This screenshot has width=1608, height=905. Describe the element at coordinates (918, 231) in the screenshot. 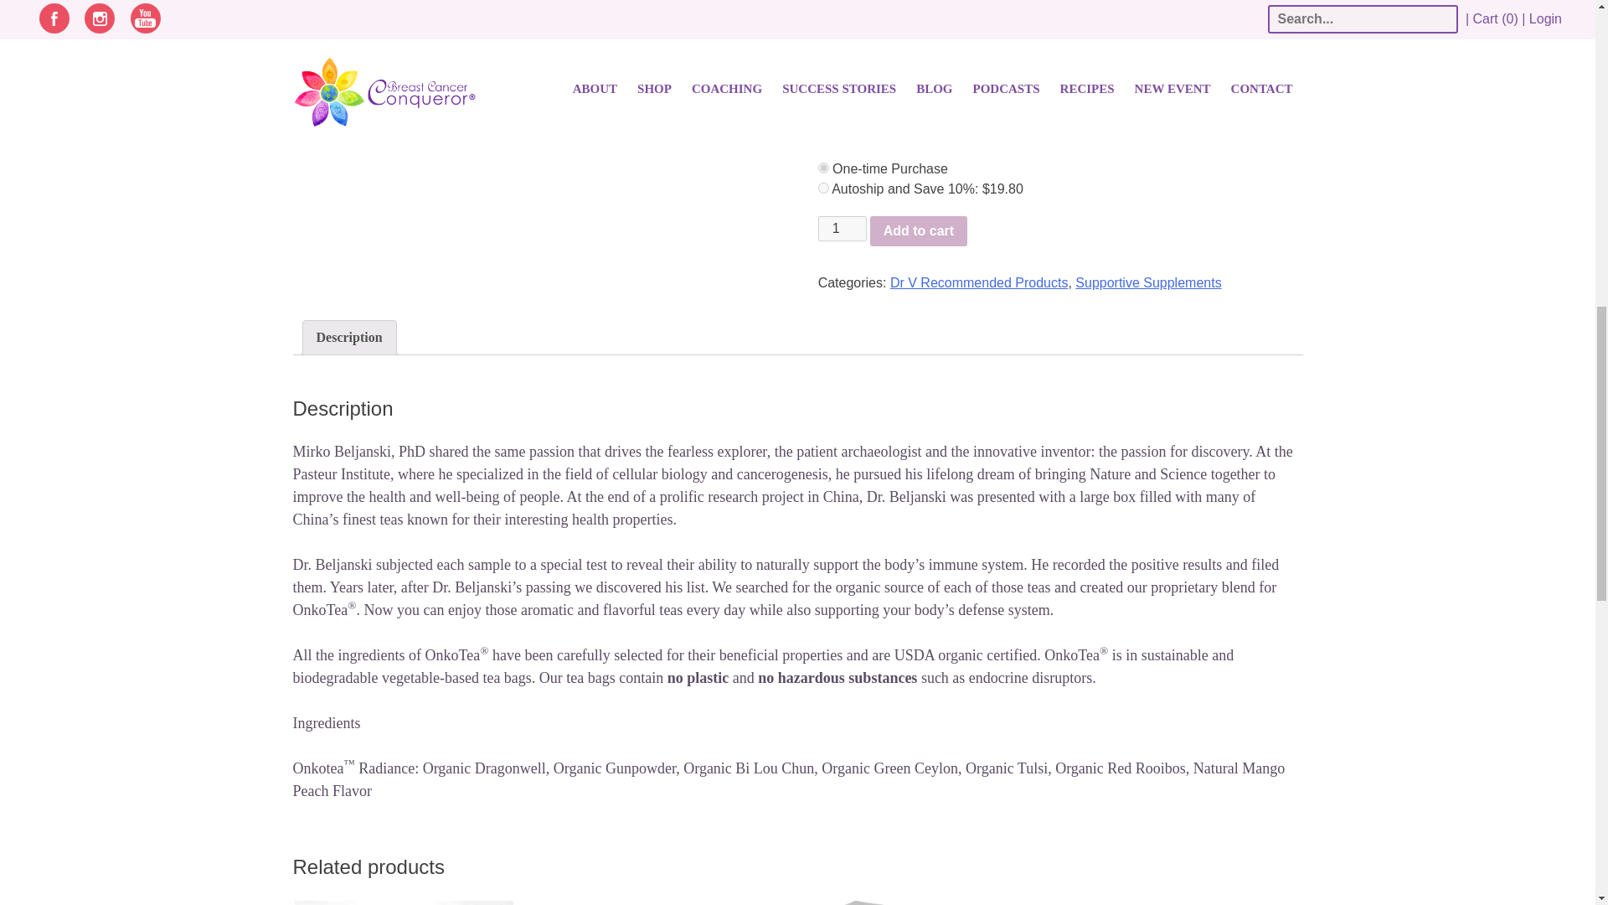

I see `Add to cart` at that location.